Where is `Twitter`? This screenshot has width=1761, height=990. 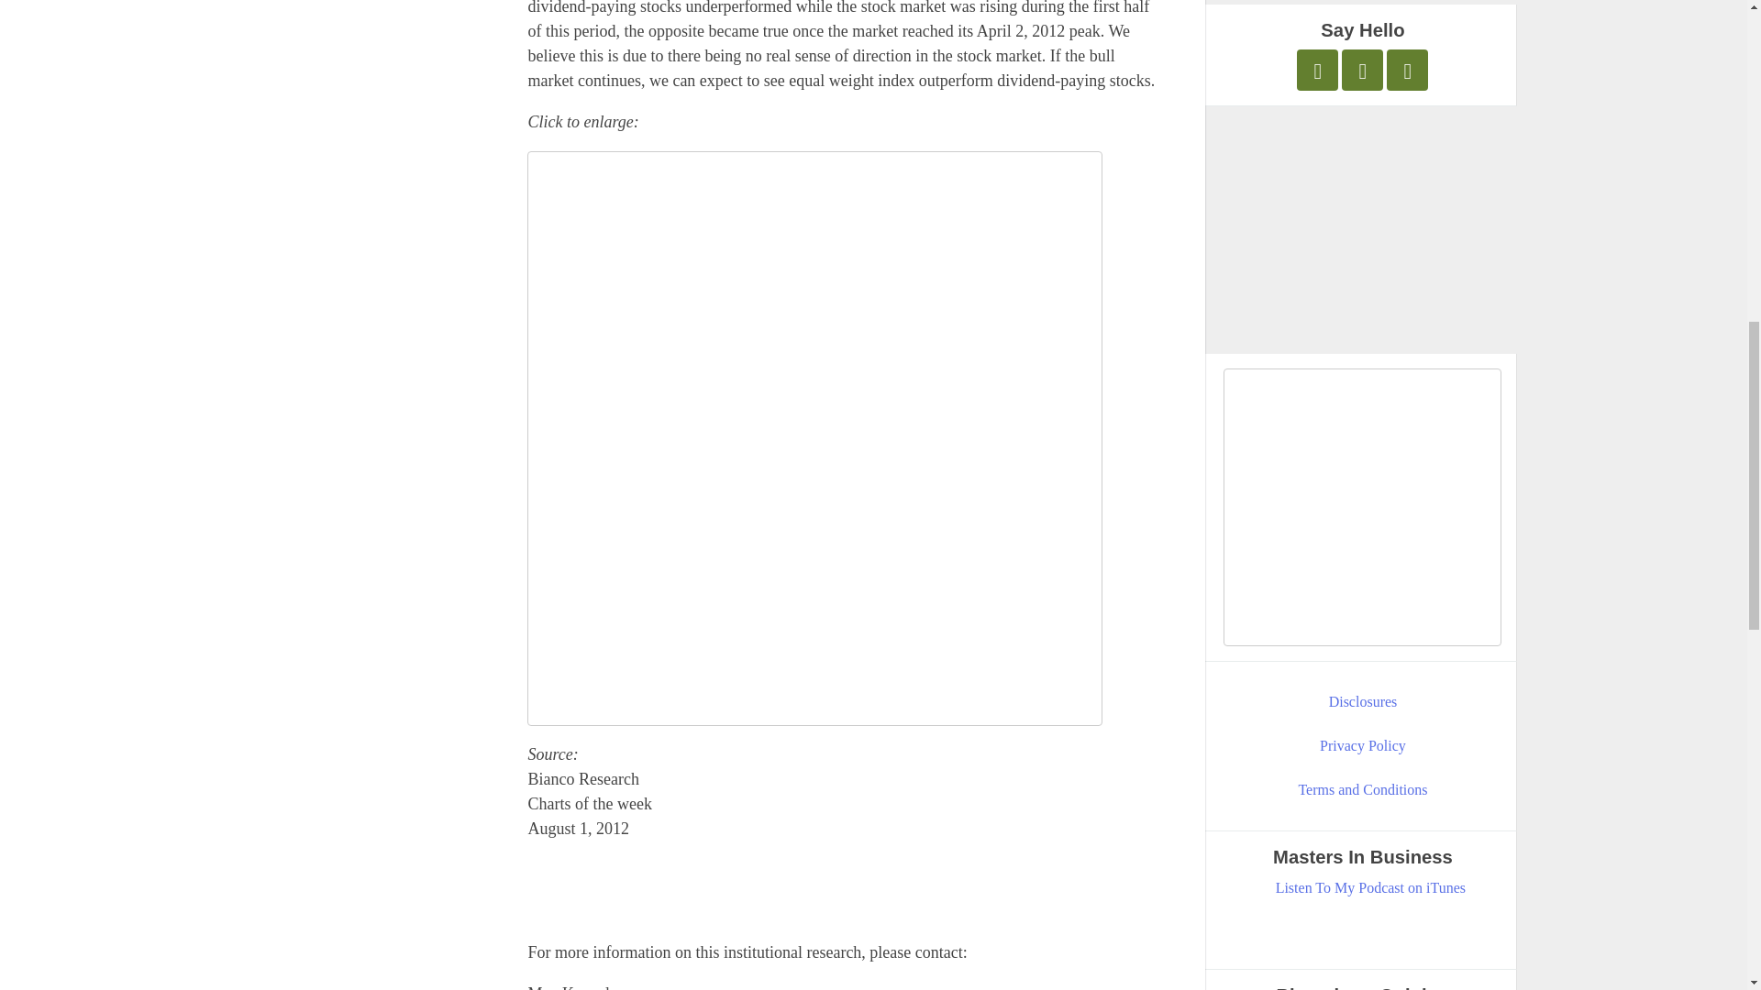
Twitter is located at coordinates (1317, 70).